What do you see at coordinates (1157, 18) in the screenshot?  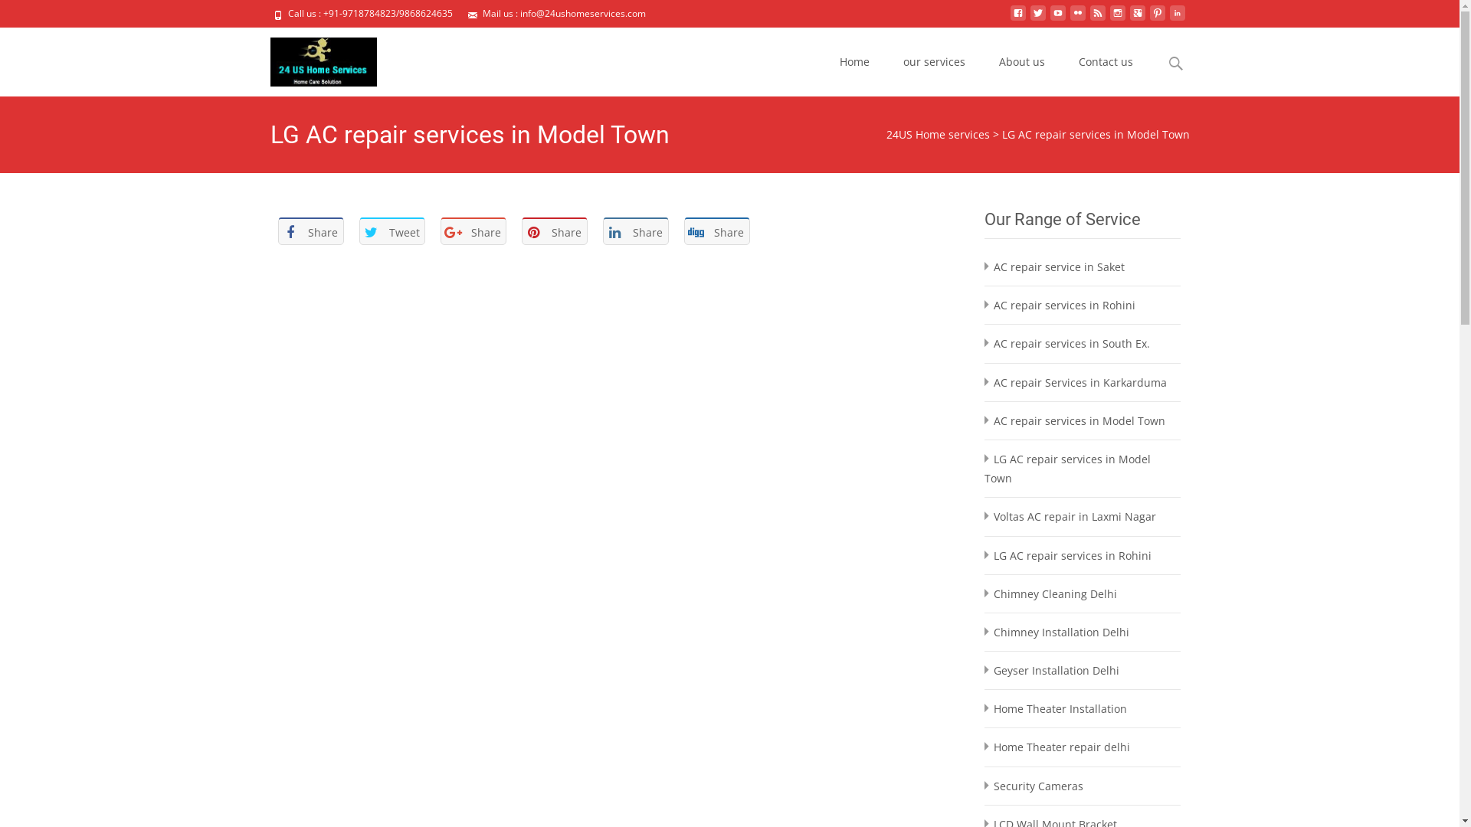 I see `pinterest` at bounding box center [1157, 18].